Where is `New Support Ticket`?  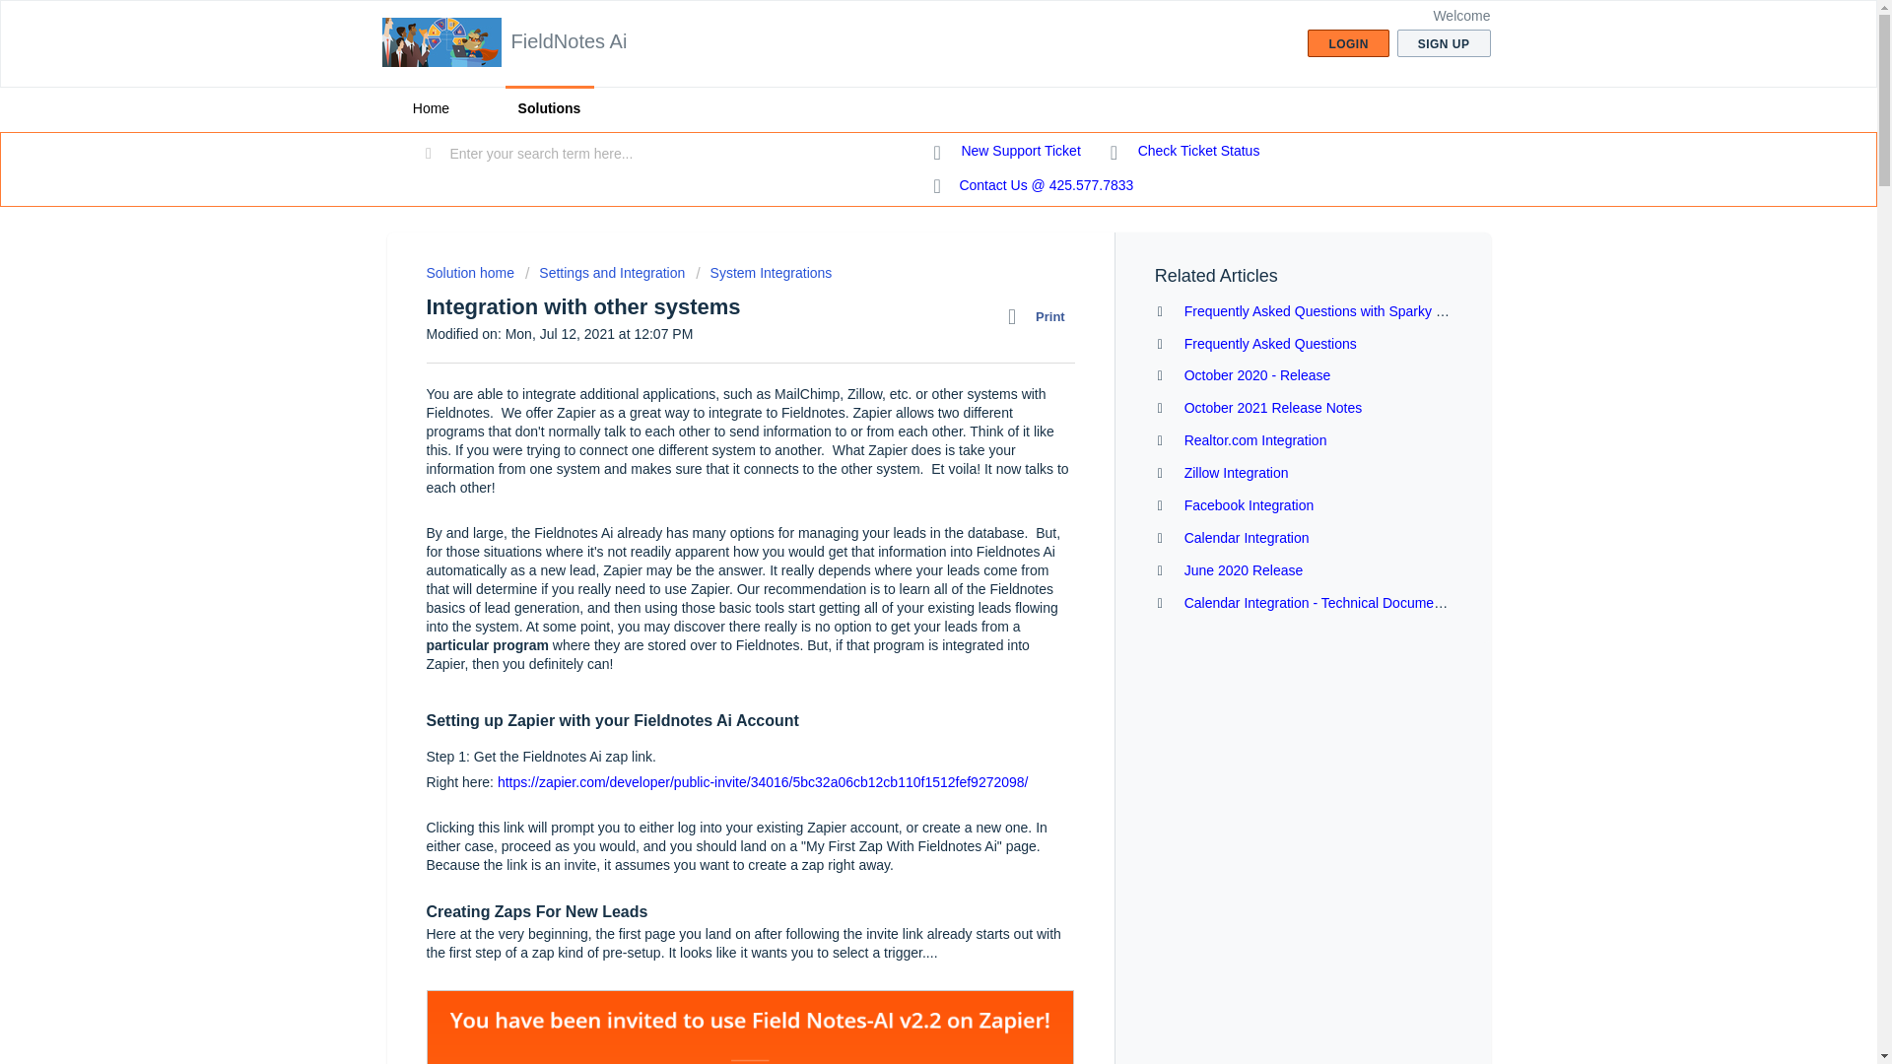
New Support Ticket is located at coordinates (1007, 152).